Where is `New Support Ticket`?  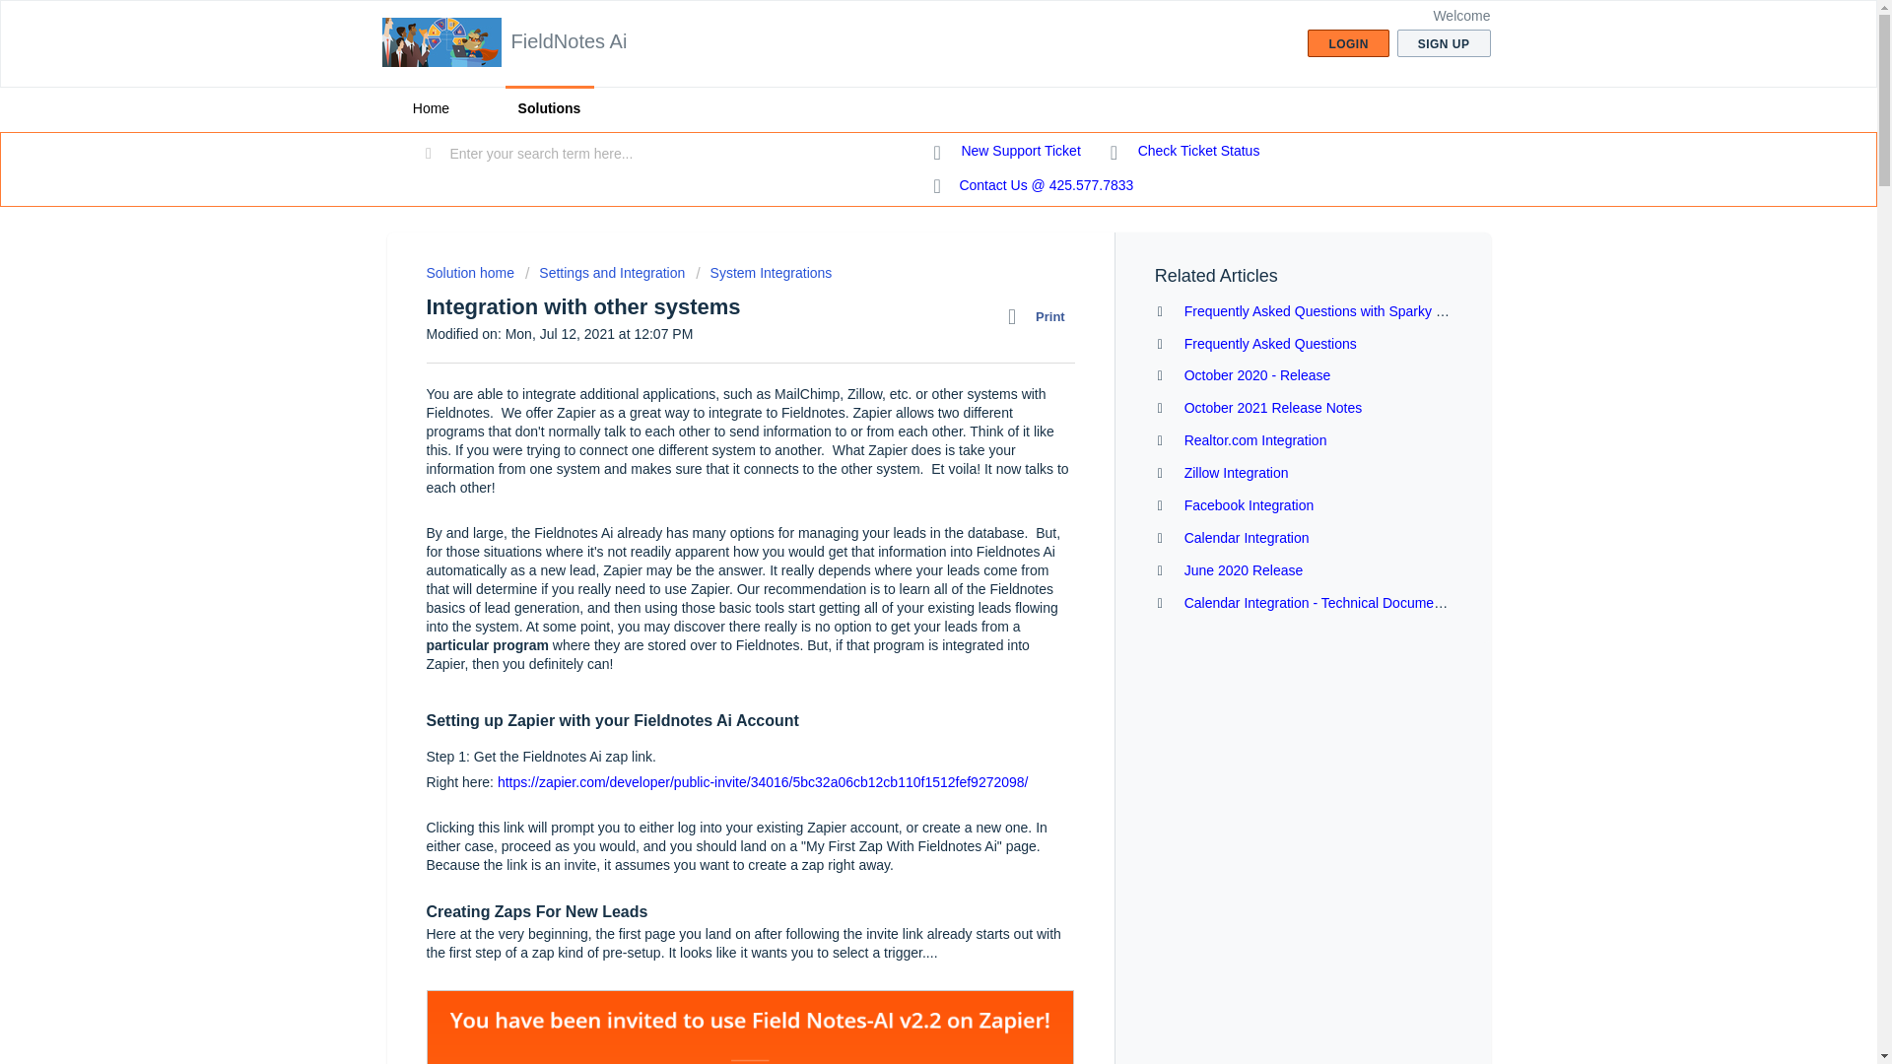
New Support Ticket is located at coordinates (1007, 152).